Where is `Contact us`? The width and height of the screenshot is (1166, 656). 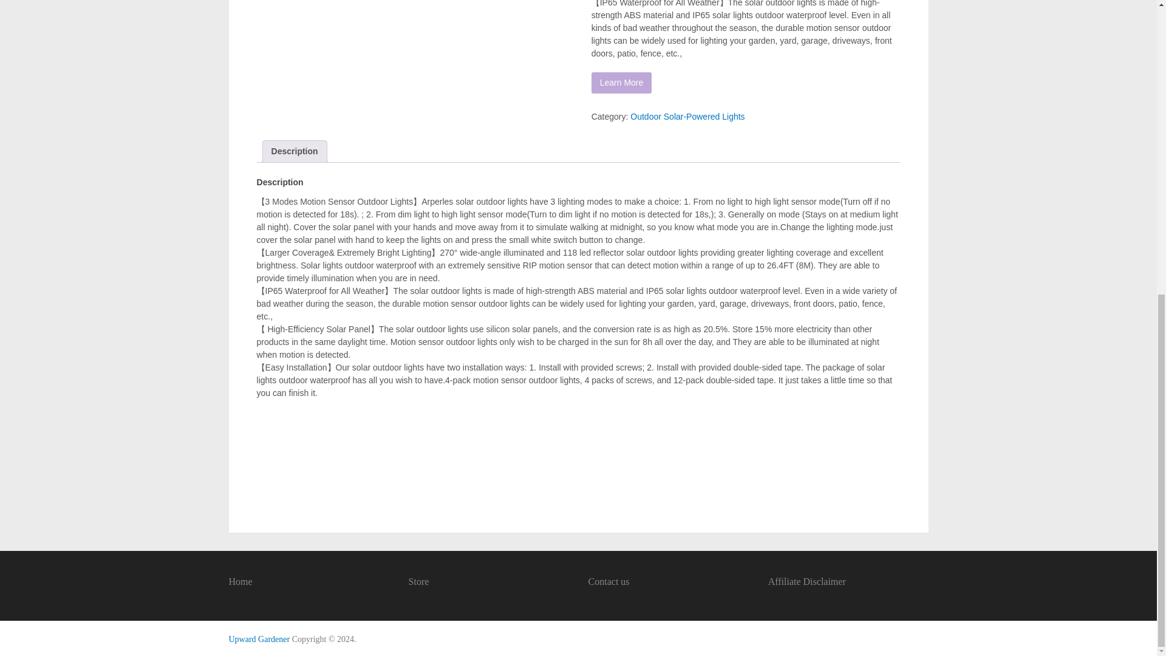
Contact us is located at coordinates (609, 581).